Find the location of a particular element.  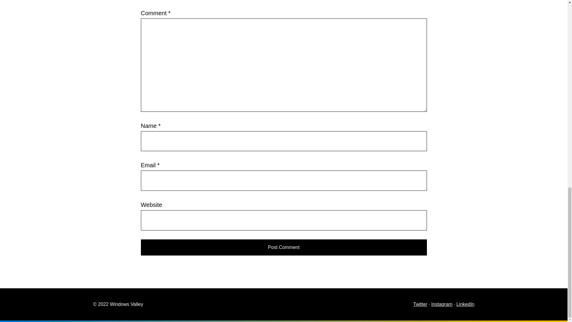

Post Comment is located at coordinates (284, 247).